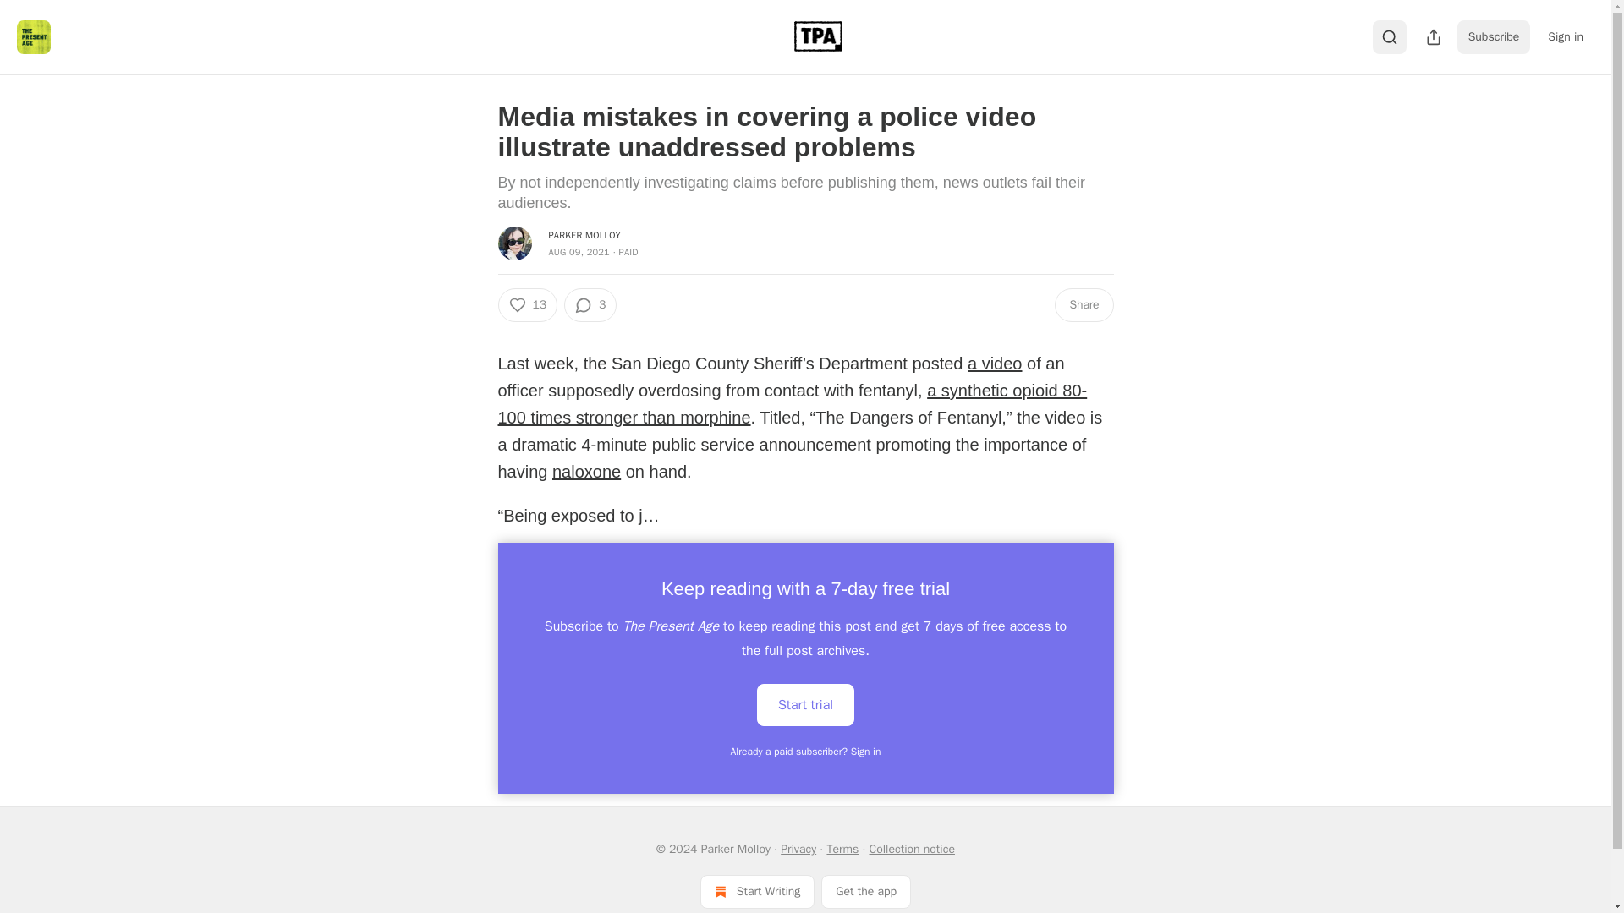 This screenshot has height=913, width=1624. Describe the element at coordinates (912, 849) in the screenshot. I see `Collection notice` at that location.